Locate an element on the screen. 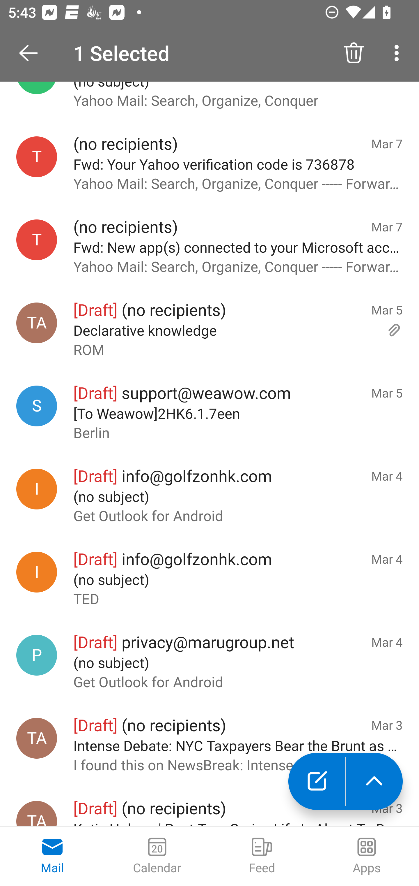  New mail is located at coordinates (317, 781).